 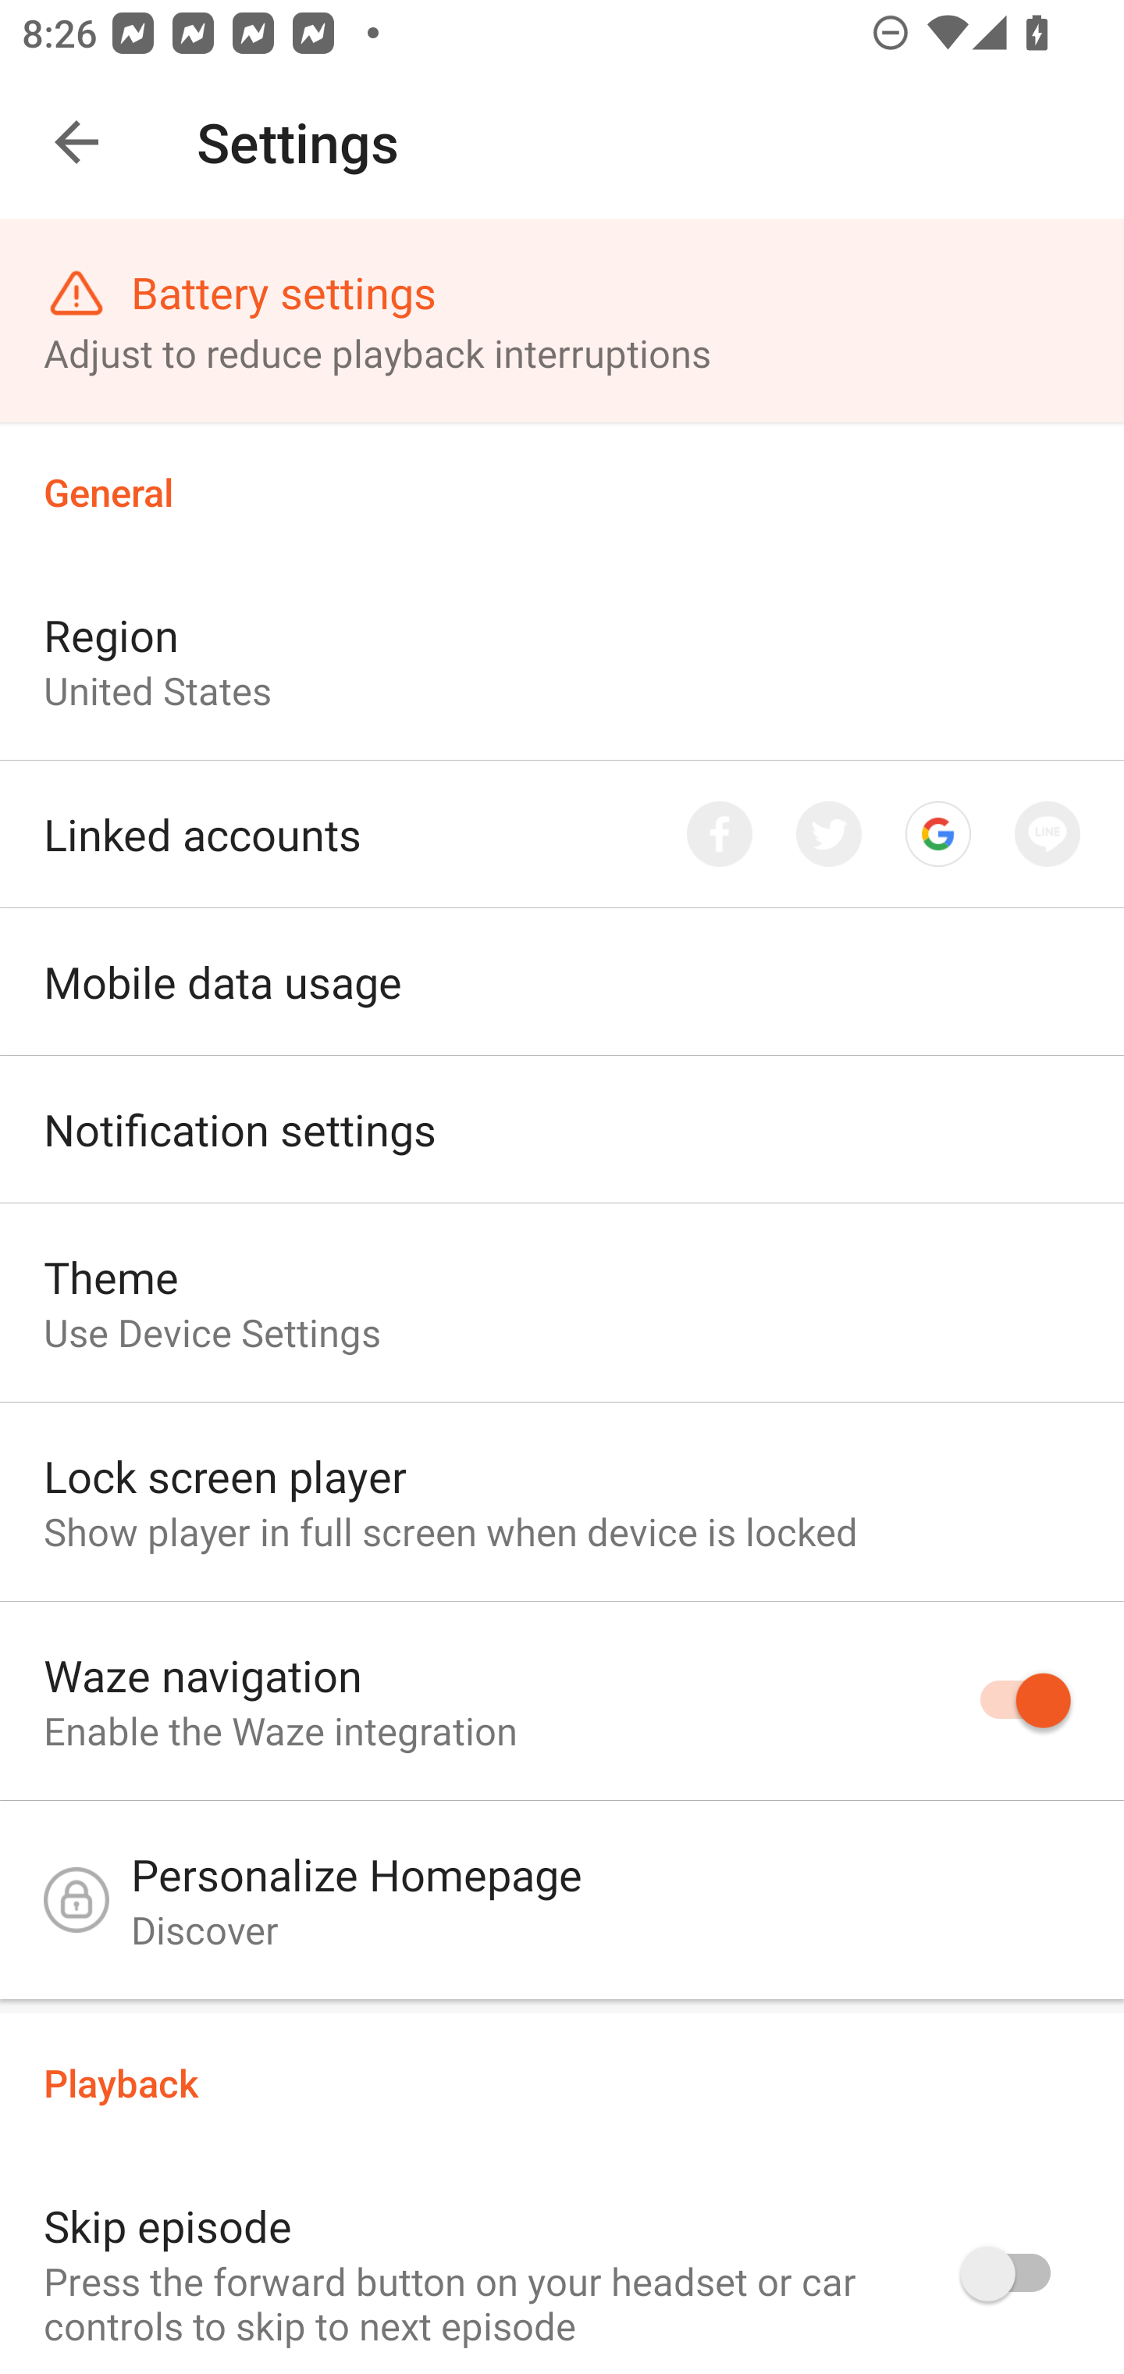 What do you see at coordinates (562, 834) in the screenshot?
I see `Linked accounts` at bounding box center [562, 834].